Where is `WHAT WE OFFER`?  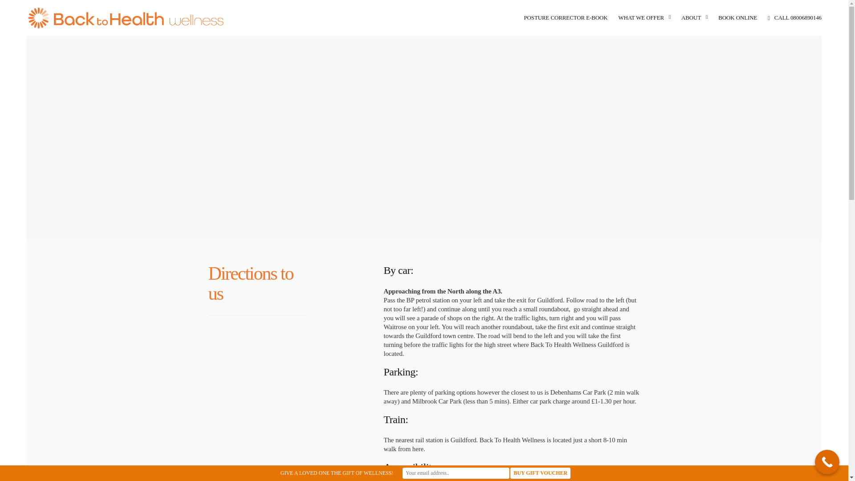
WHAT WE OFFER is located at coordinates (644, 17).